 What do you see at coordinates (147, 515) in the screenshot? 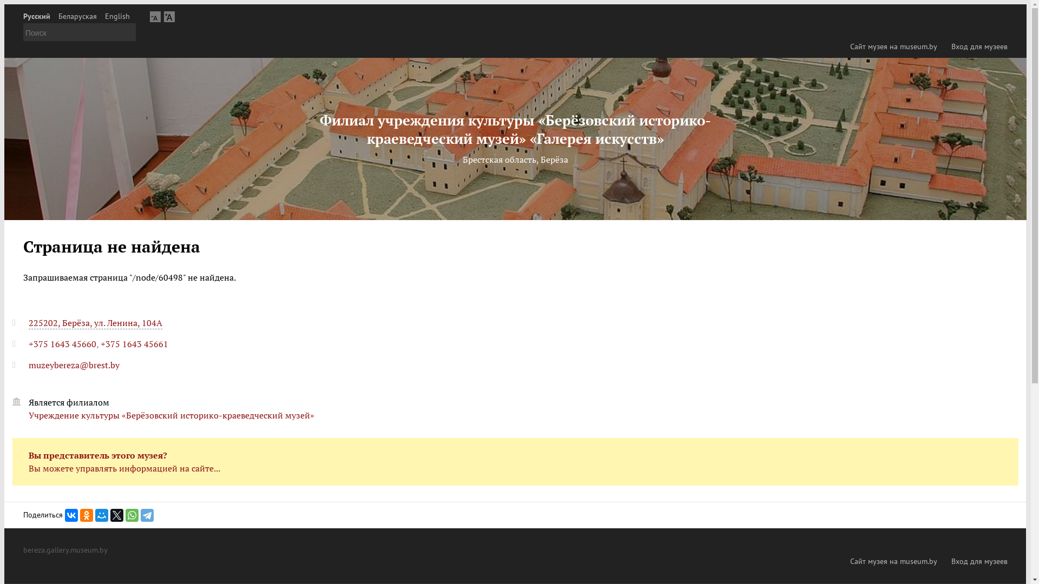
I see `Telegram` at bounding box center [147, 515].